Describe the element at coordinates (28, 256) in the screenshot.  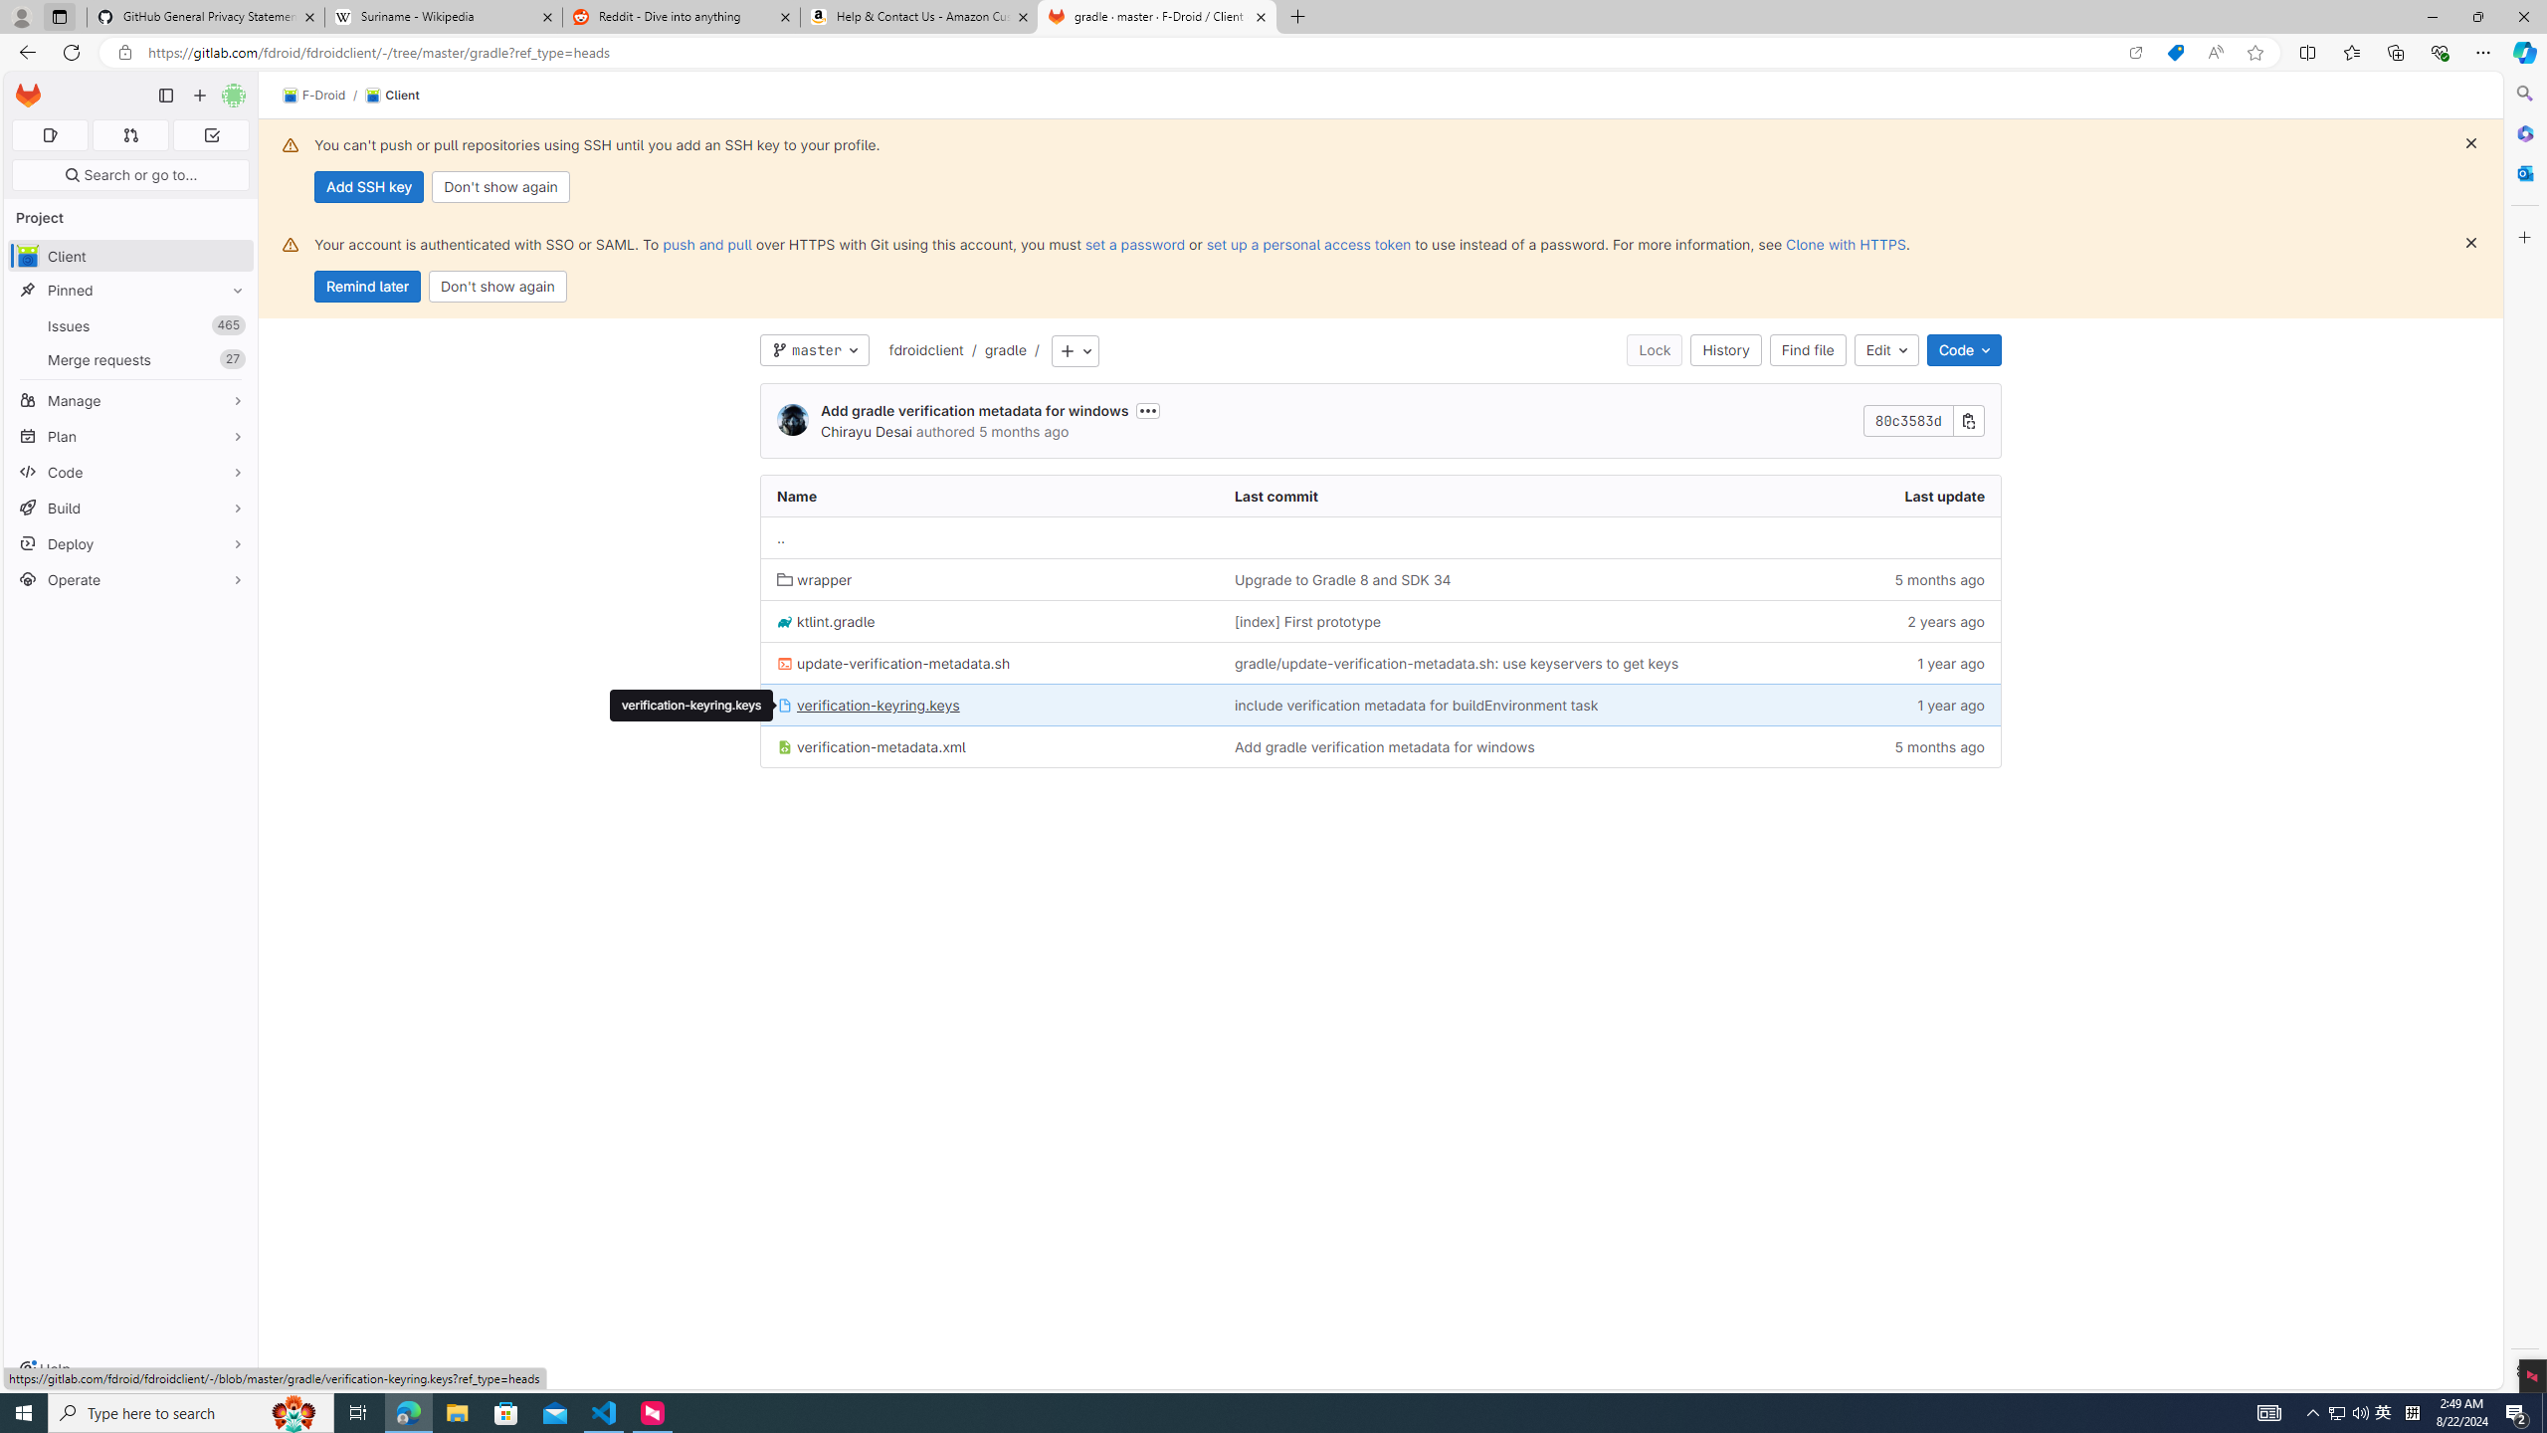
I see `avatar` at that location.